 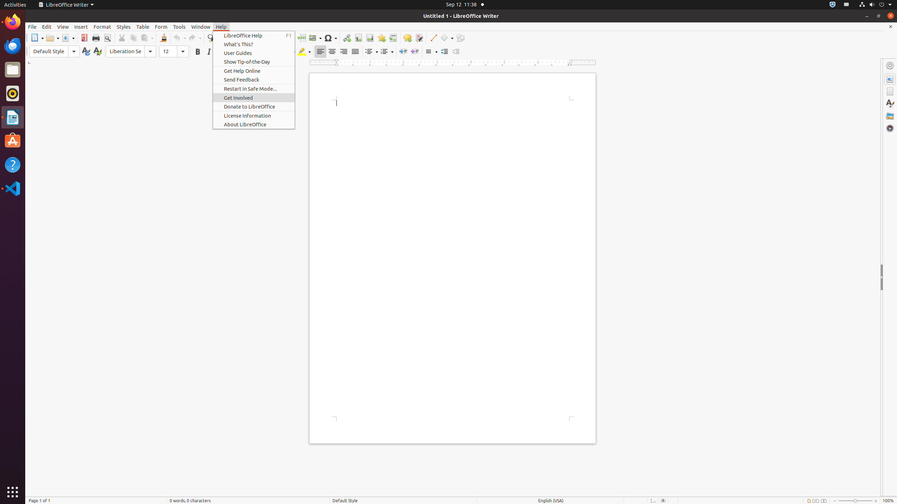 I want to click on Navigator, so click(x=890, y=128).